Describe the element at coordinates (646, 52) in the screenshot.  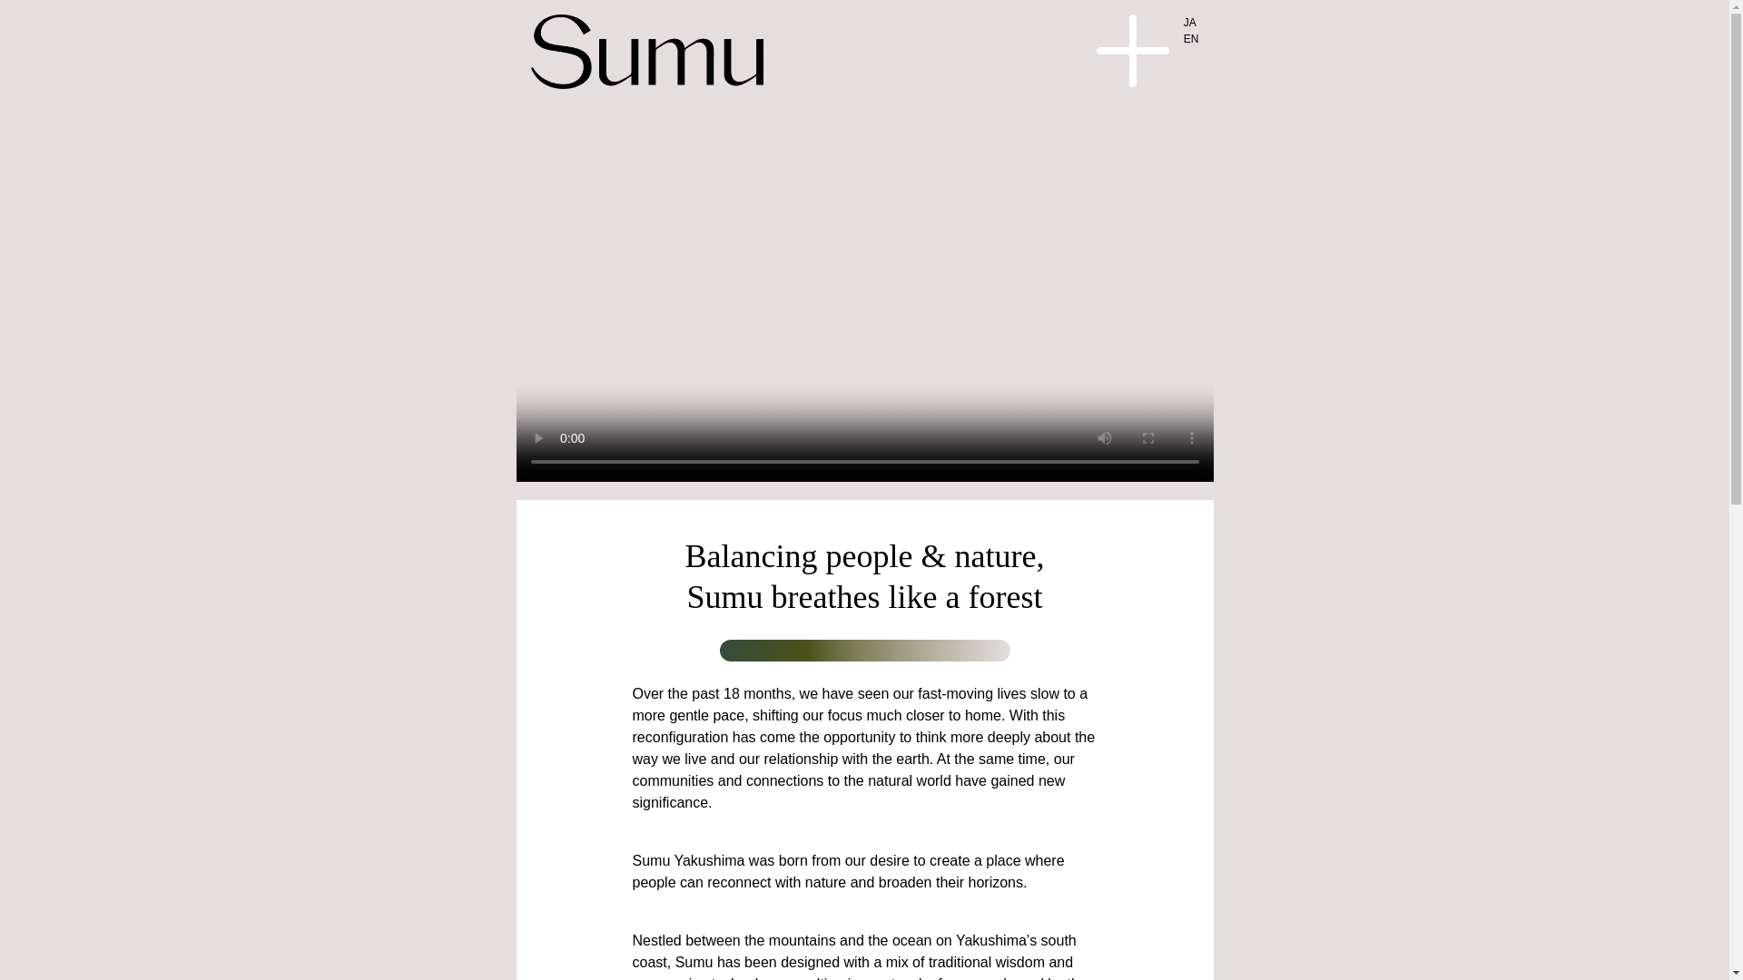
I see `Sumu` at that location.